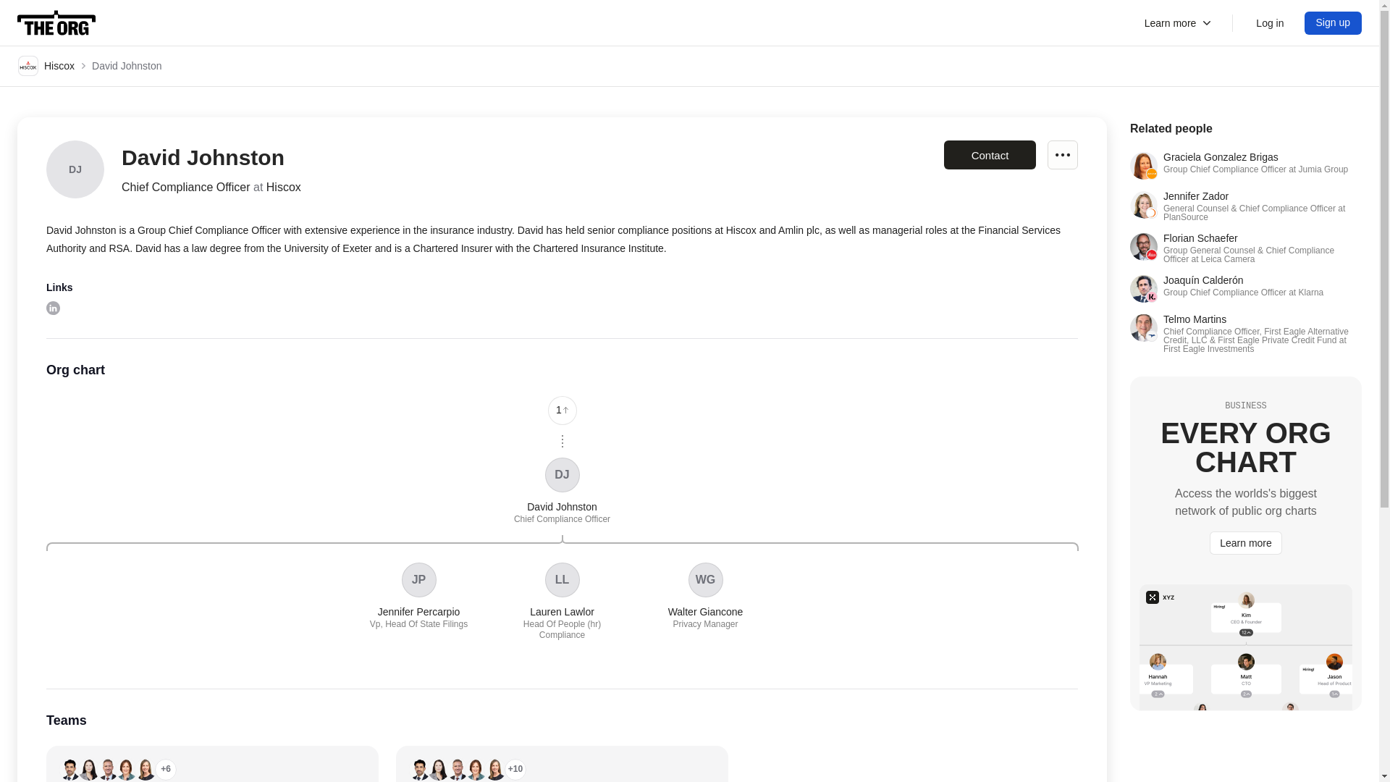 This screenshot has height=782, width=1390. What do you see at coordinates (46, 65) in the screenshot?
I see `Hiscox` at bounding box center [46, 65].